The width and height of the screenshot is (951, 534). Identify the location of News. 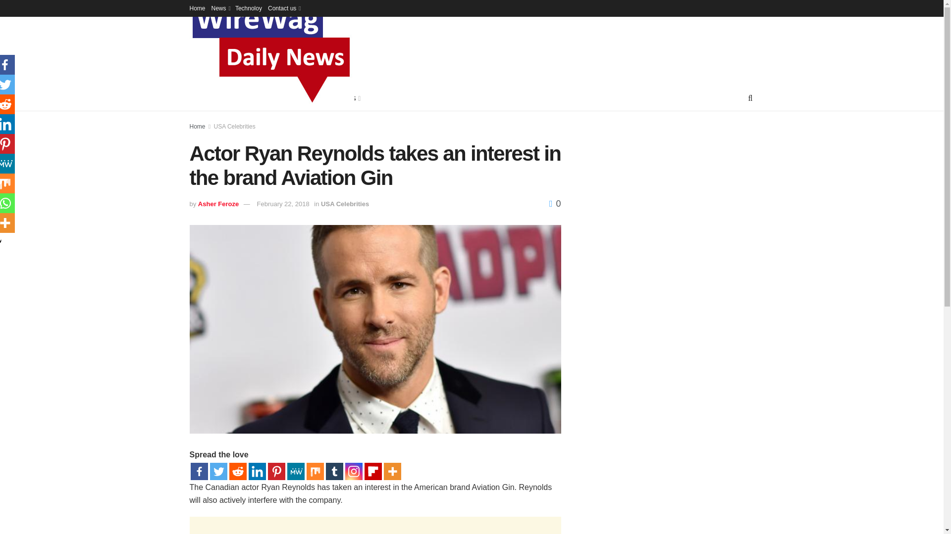
(220, 8).